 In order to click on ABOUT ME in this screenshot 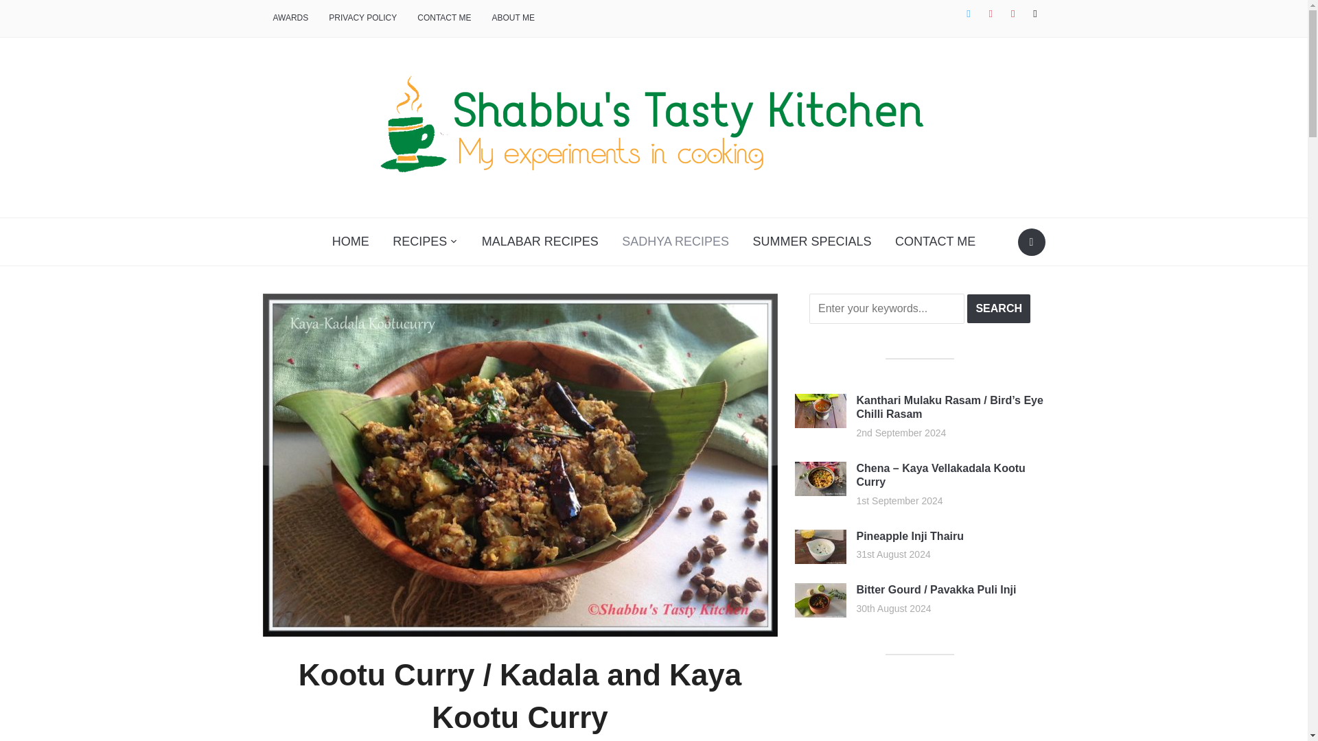, I will do `click(512, 18)`.